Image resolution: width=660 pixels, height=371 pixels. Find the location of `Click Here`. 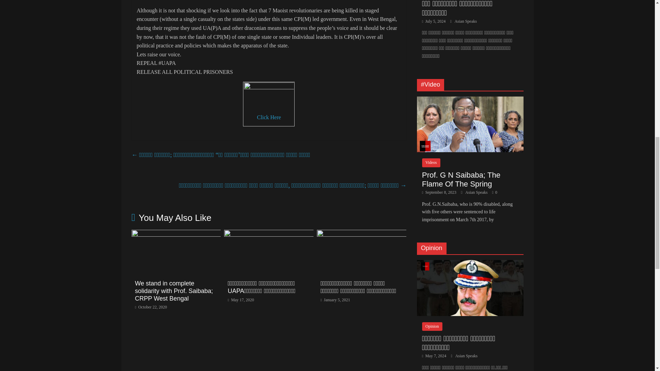

Click Here is located at coordinates (269, 117).